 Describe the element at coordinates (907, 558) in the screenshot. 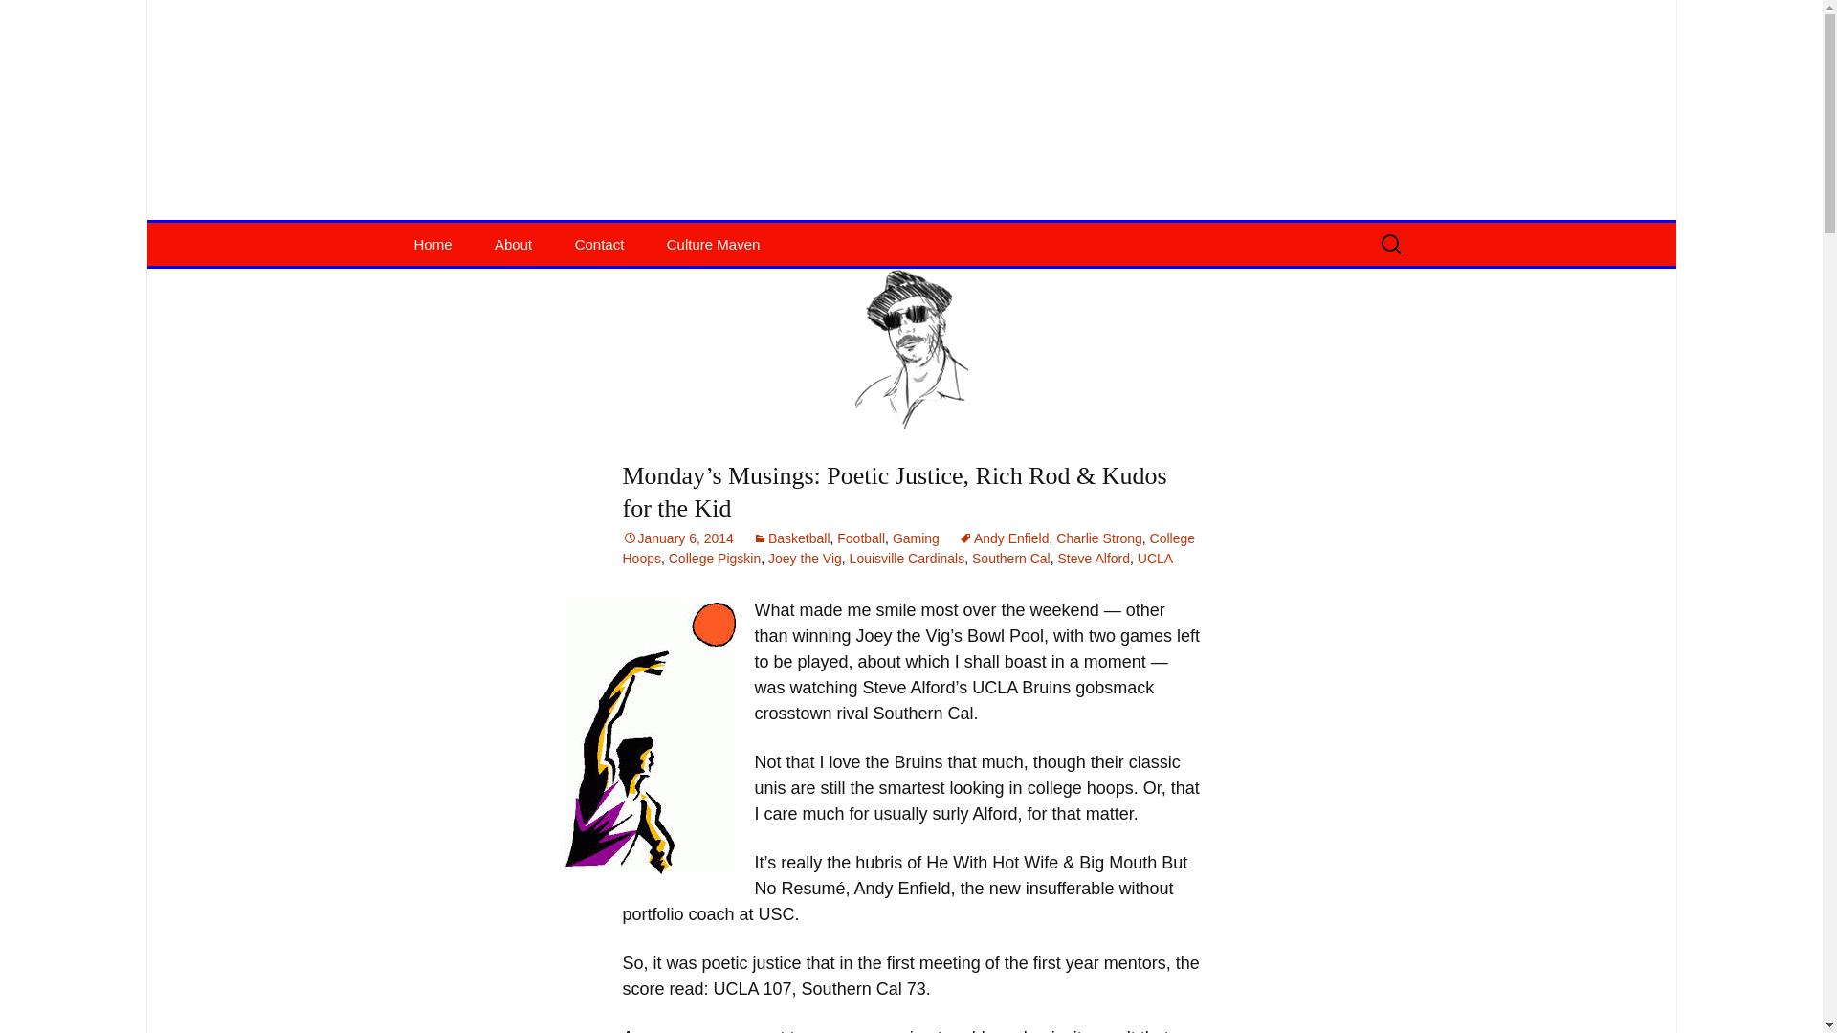

I see `Louisville Cardinals` at that location.